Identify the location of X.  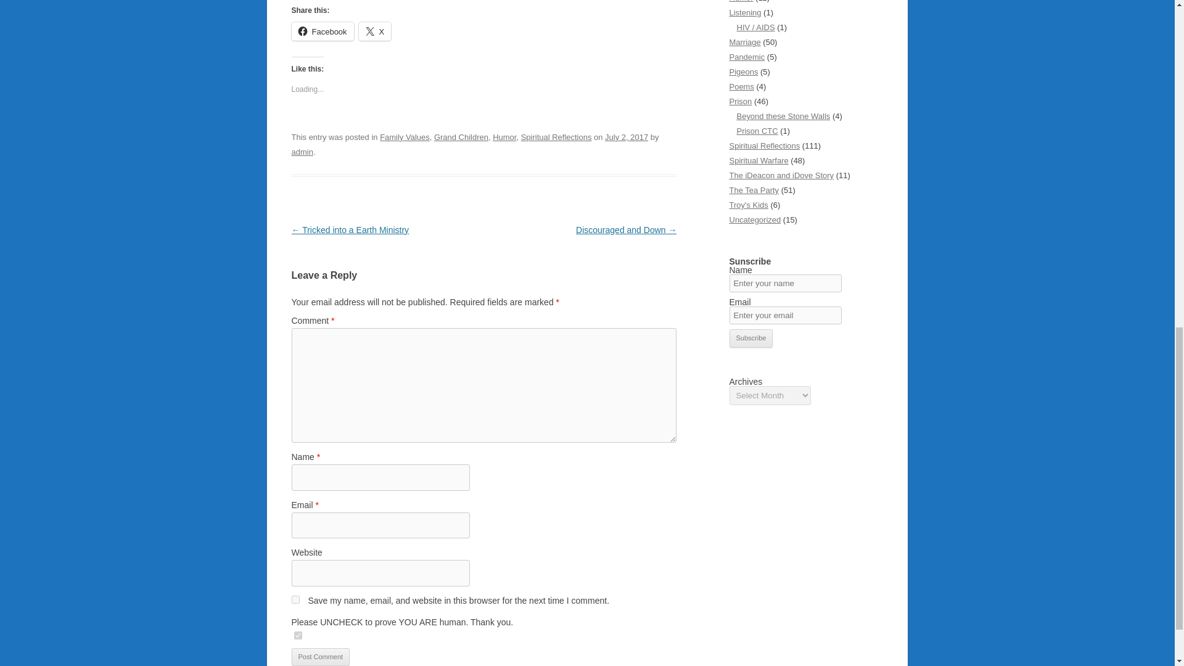
(375, 31).